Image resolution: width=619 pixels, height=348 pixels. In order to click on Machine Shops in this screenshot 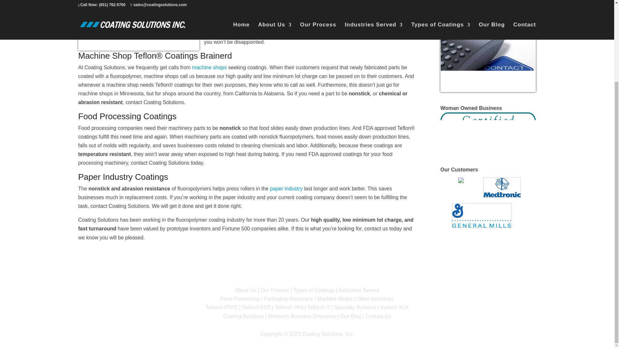, I will do `click(335, 299)`.